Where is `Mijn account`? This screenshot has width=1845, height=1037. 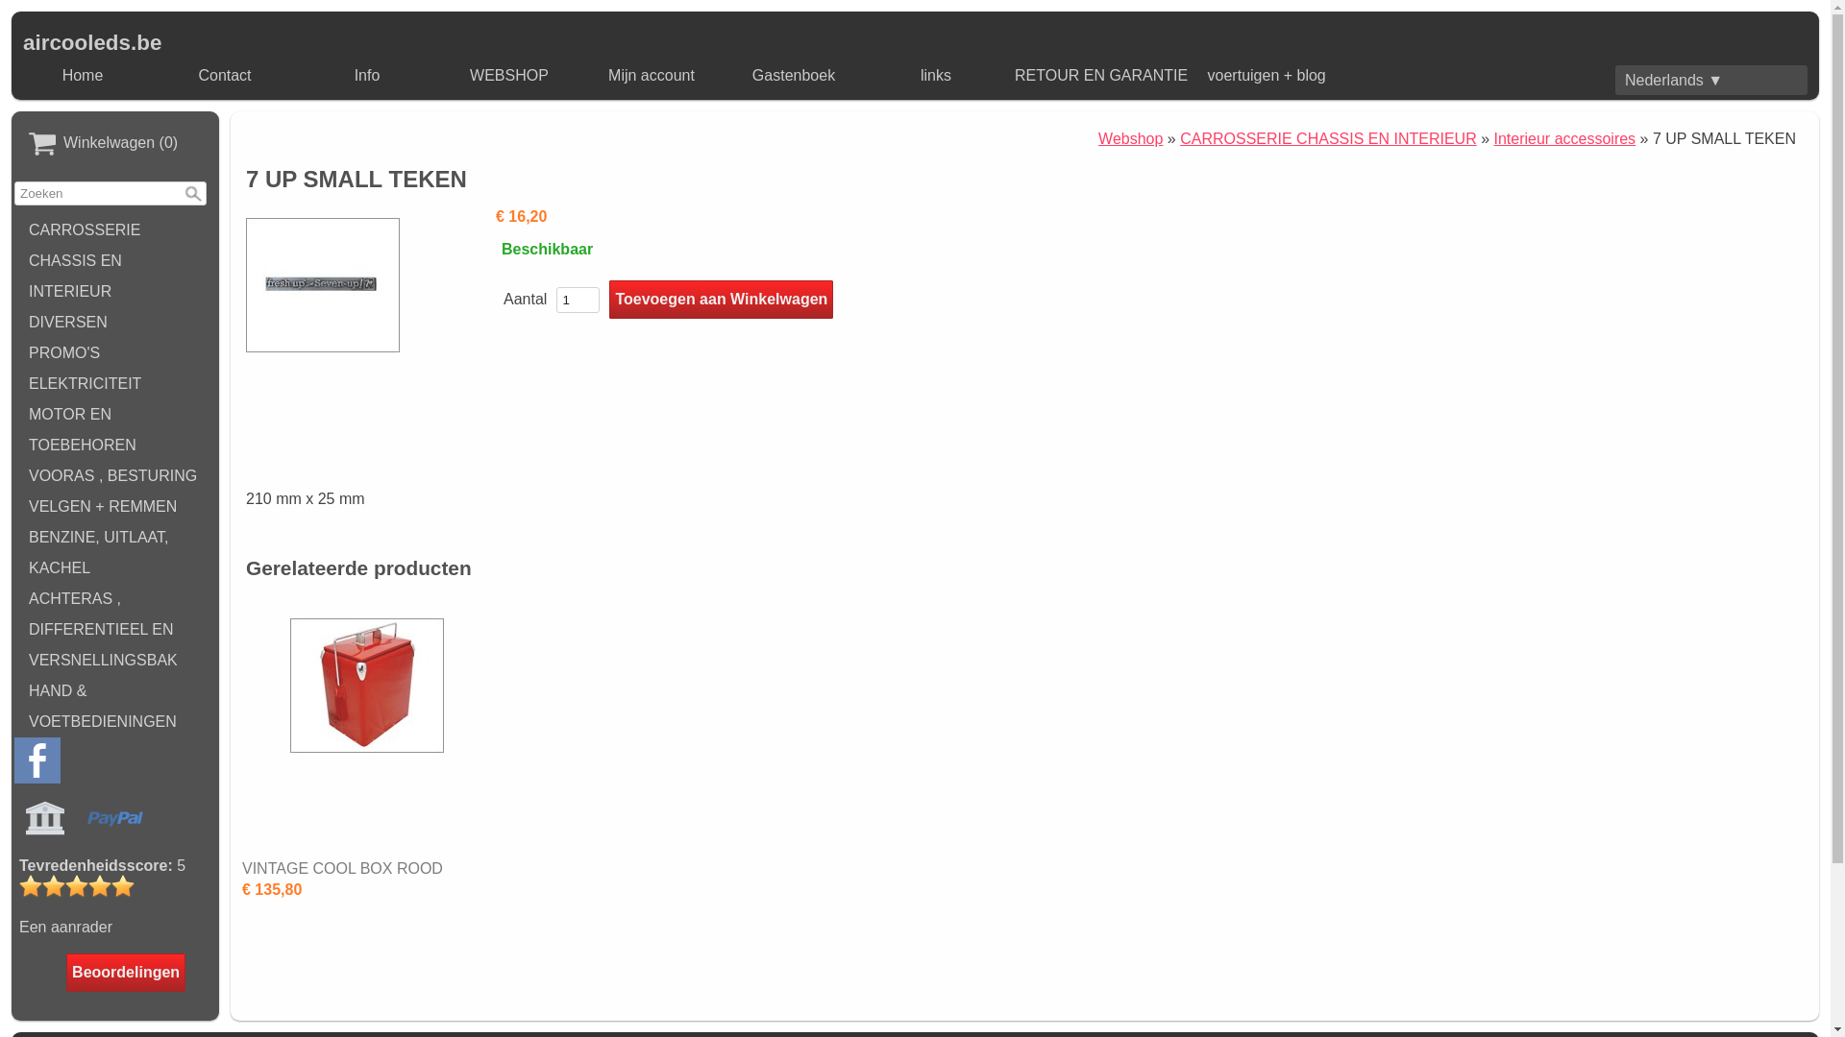 Mijn account is located at coordinates (652, 76).